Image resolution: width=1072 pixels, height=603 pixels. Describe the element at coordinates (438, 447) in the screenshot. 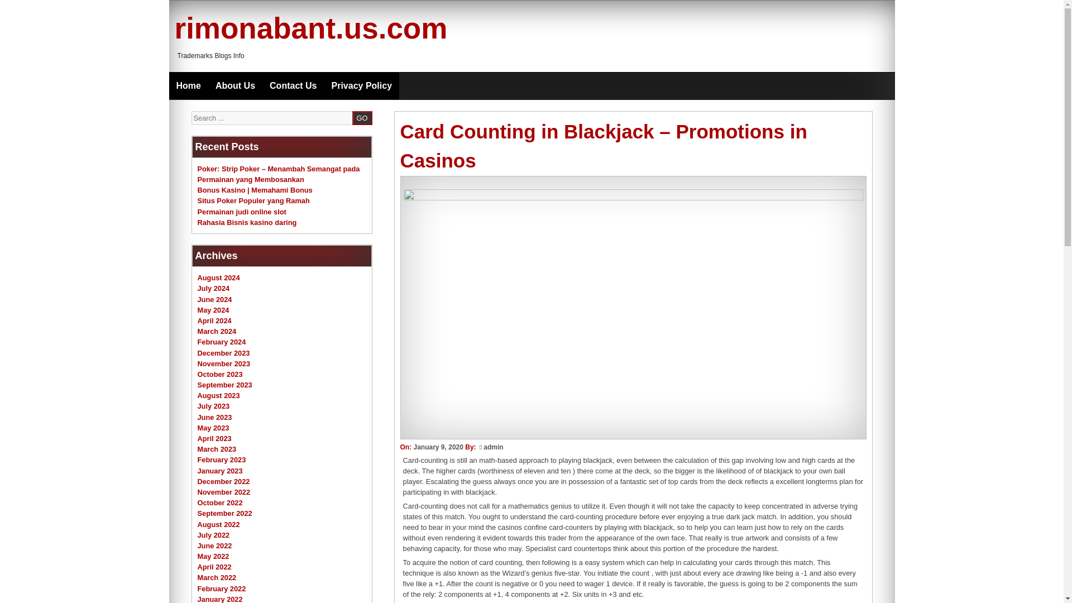

I see `January 9, 2020` at that location.